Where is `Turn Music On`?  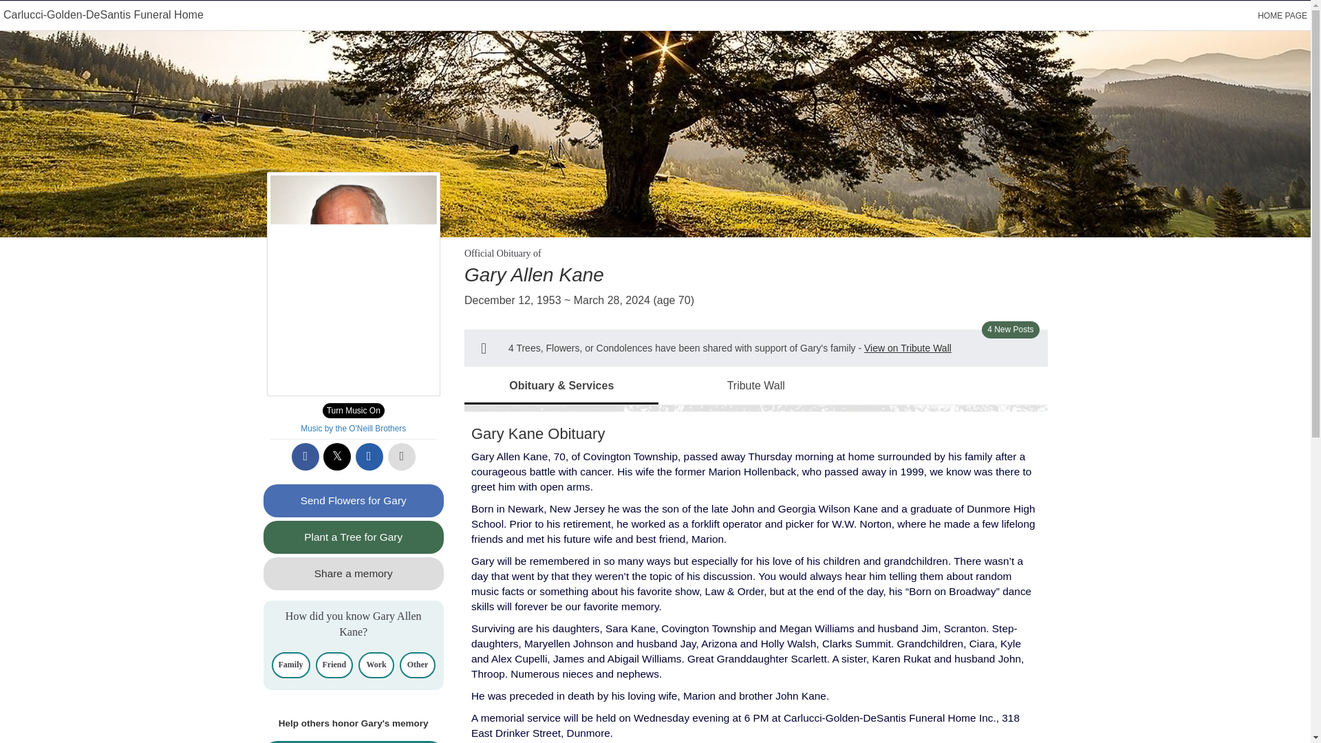
Turn Music On is located at coordinates (353, 411).